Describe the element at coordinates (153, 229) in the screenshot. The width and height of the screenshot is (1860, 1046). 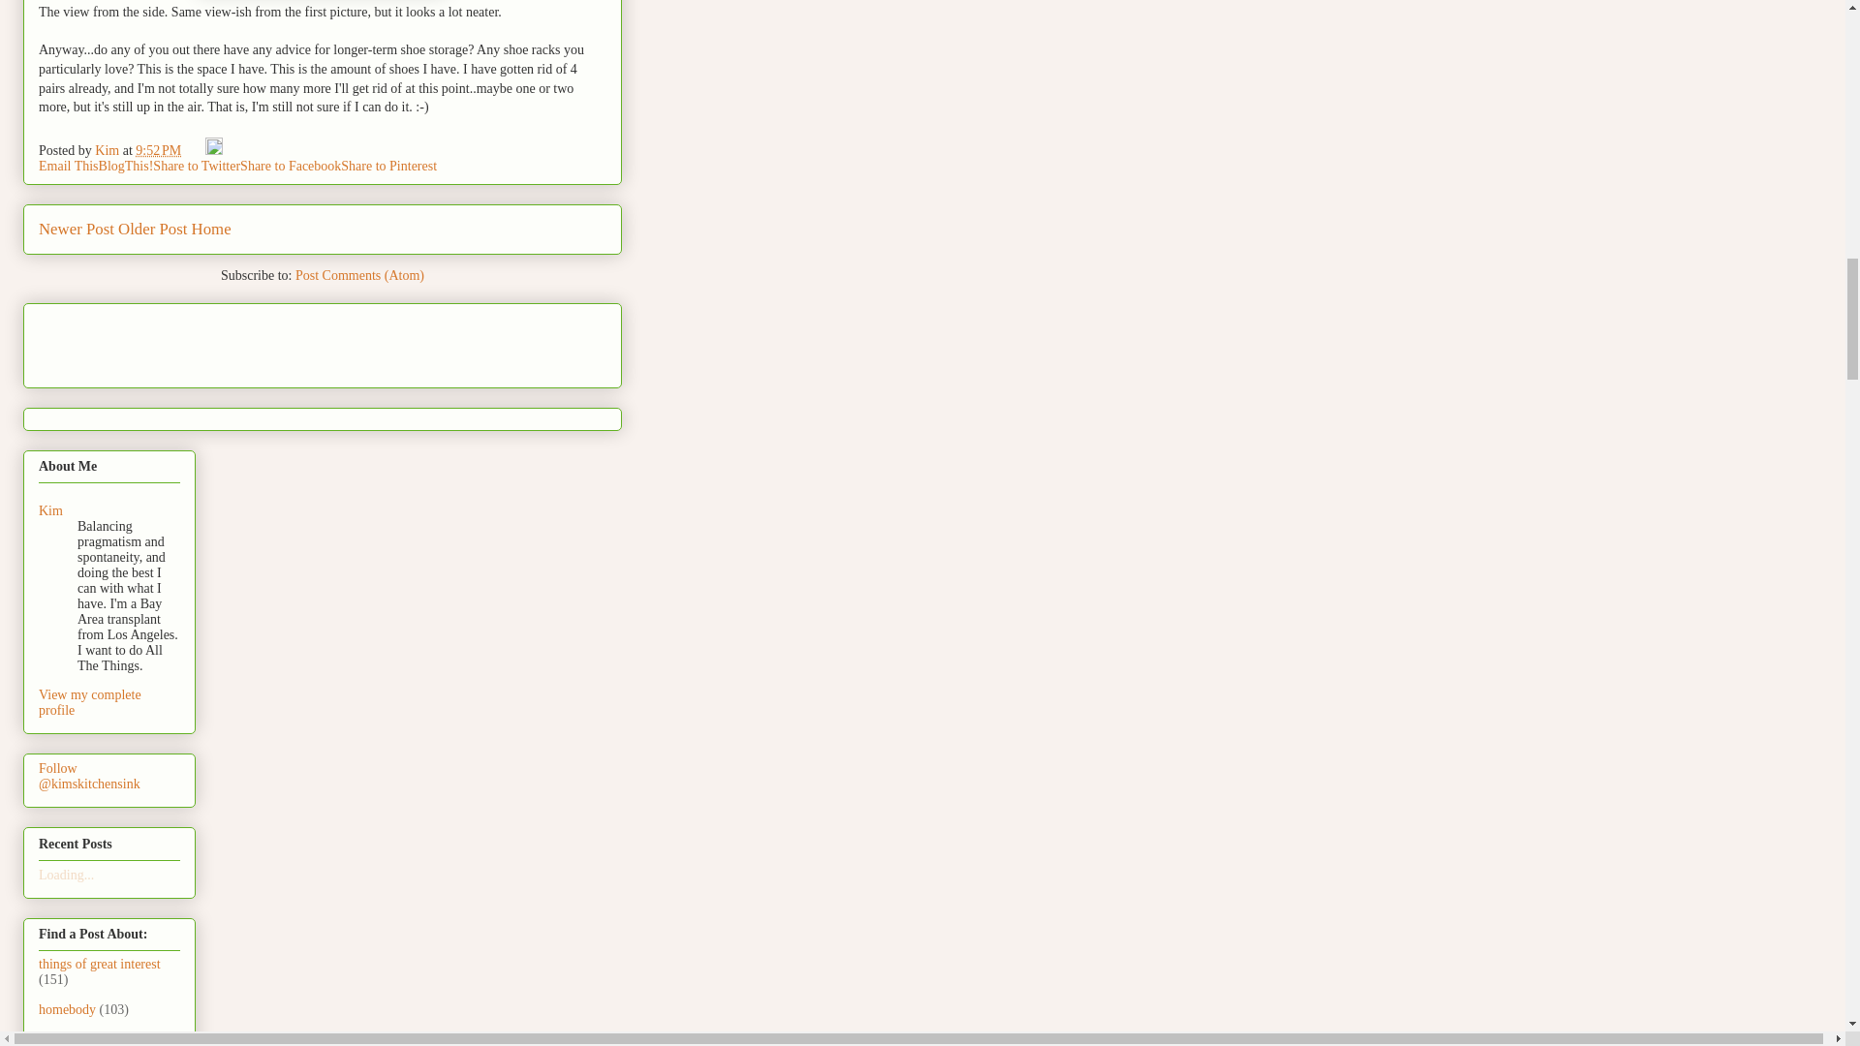
I see `Older Post` at that location.